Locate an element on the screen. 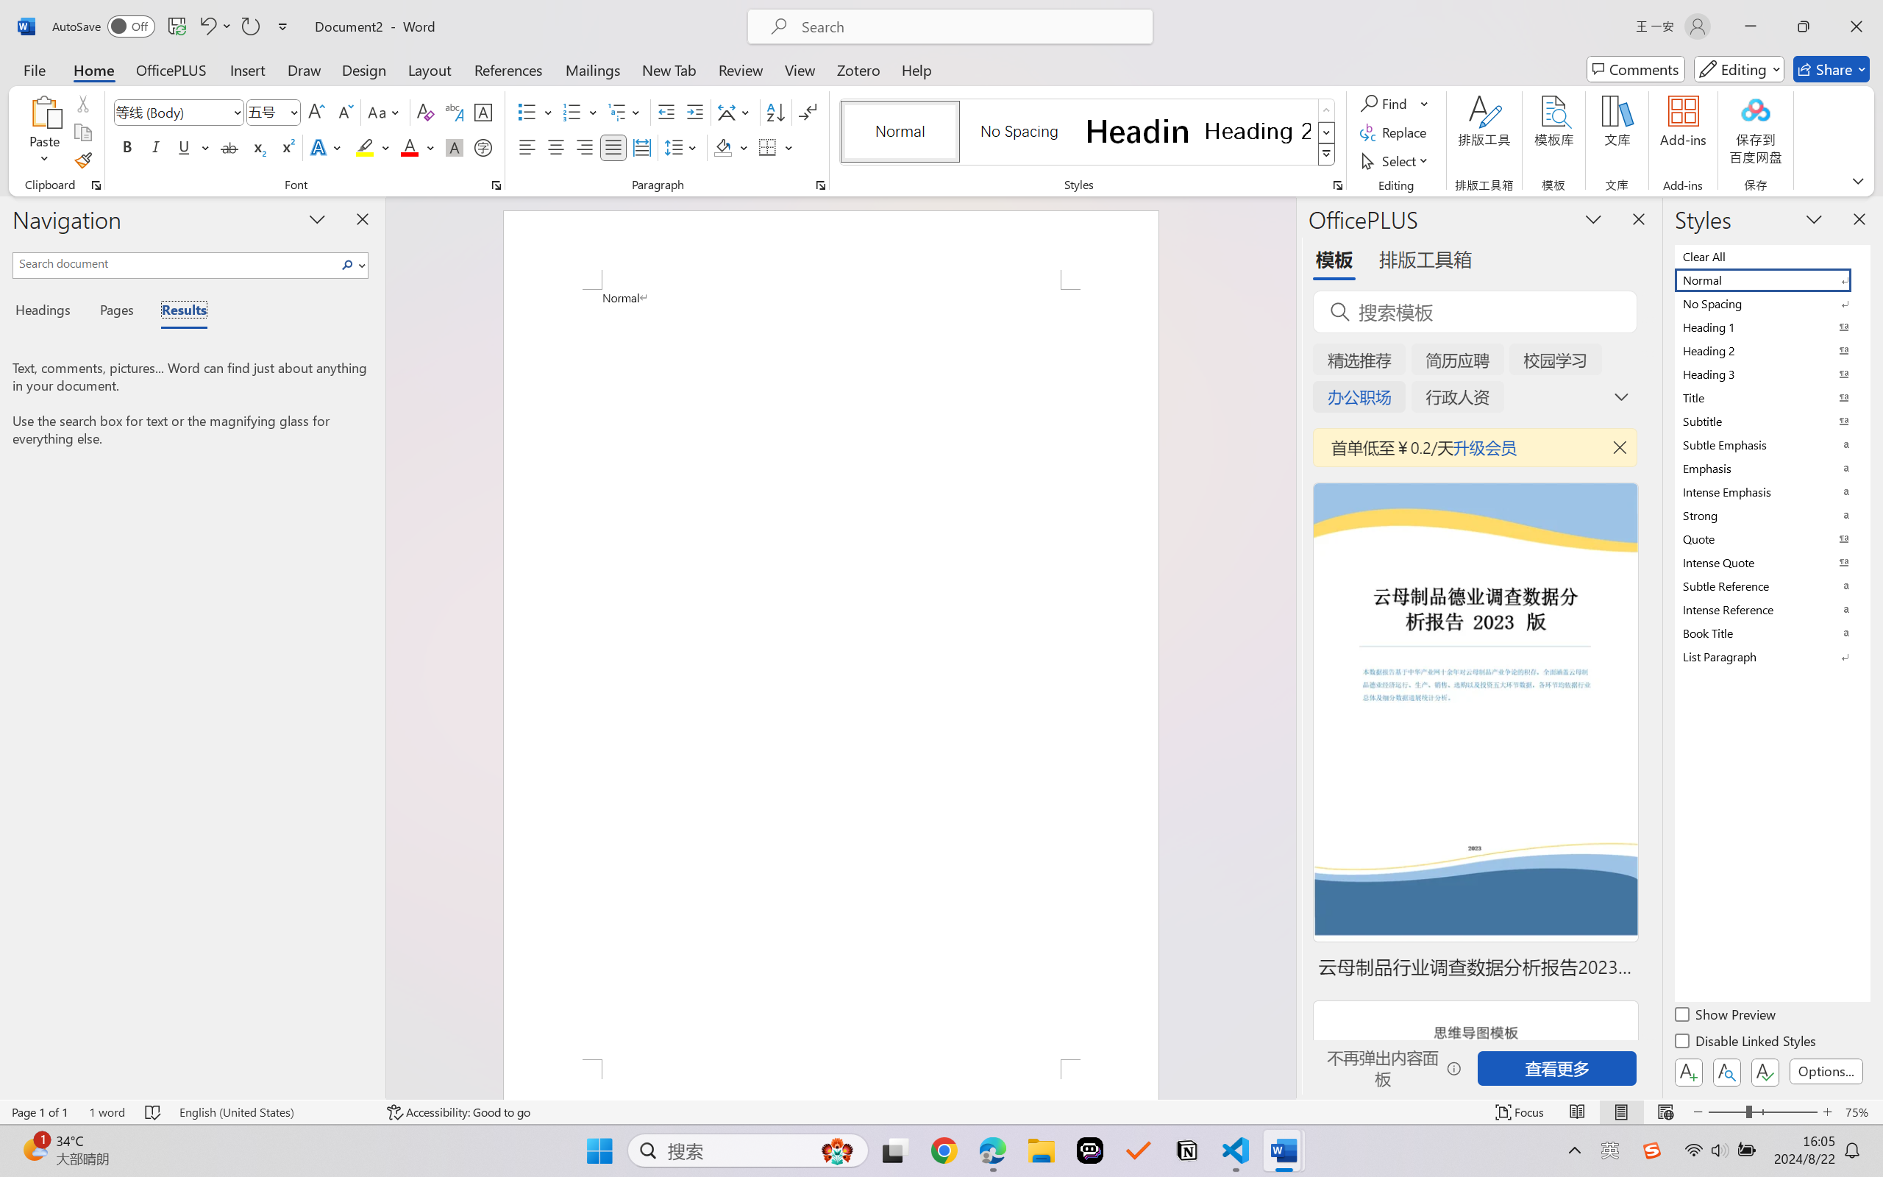 This screenshot has width=1883, height=1177. Customize Quick Access Toolbar is located at coordinates (283, 26).